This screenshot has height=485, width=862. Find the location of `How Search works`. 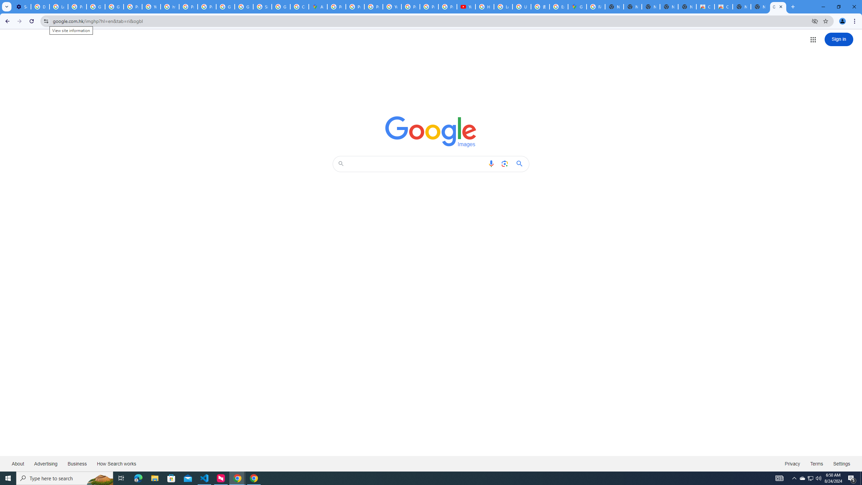

How Search works is located at coordinates (116, 463).